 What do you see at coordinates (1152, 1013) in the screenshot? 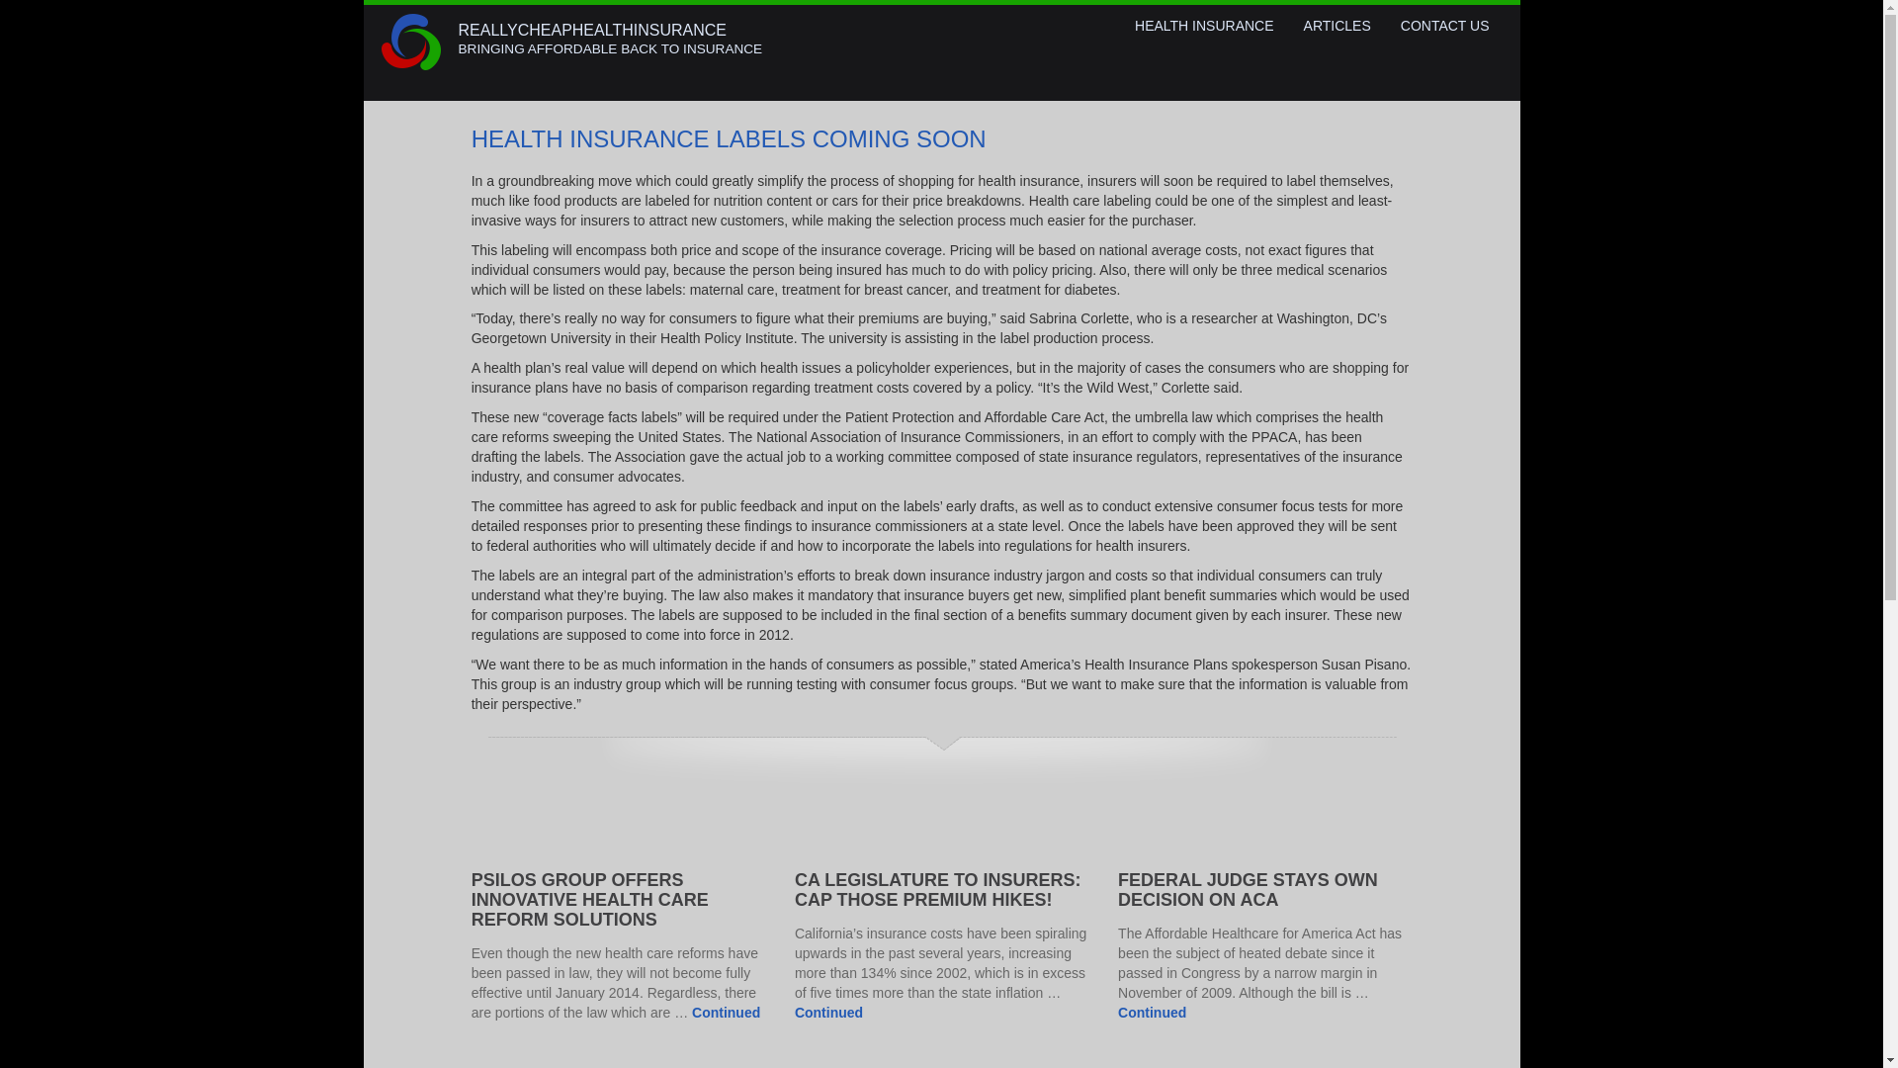
I see `Continued` at bounding box center [1152, 1013].